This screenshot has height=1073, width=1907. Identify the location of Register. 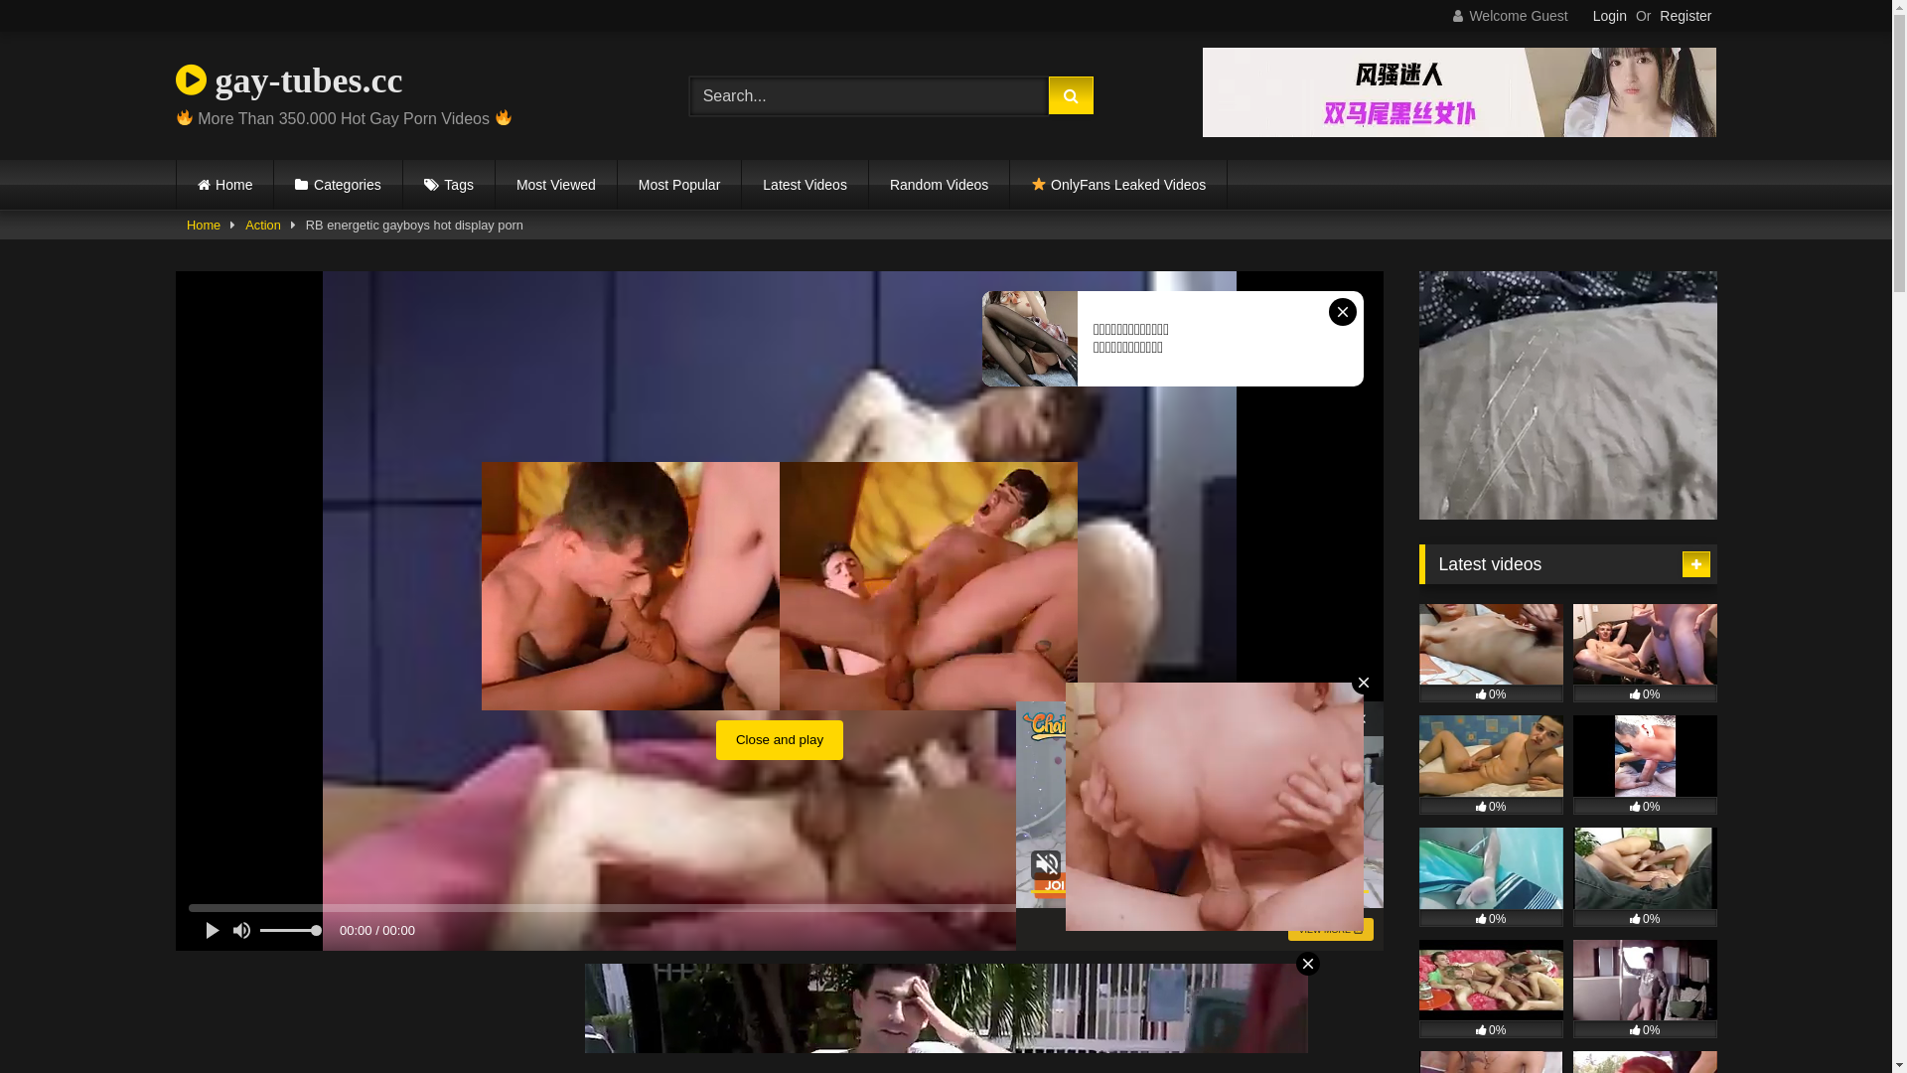
(1686, 16).